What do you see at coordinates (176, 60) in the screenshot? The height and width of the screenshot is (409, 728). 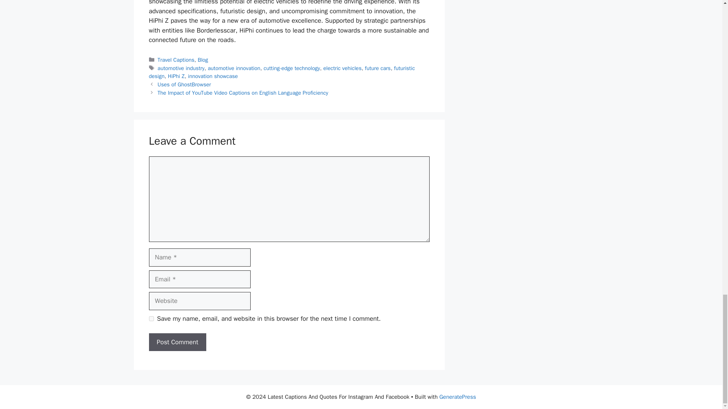 I see `Travel Captions` at bounding box center [176, 60].